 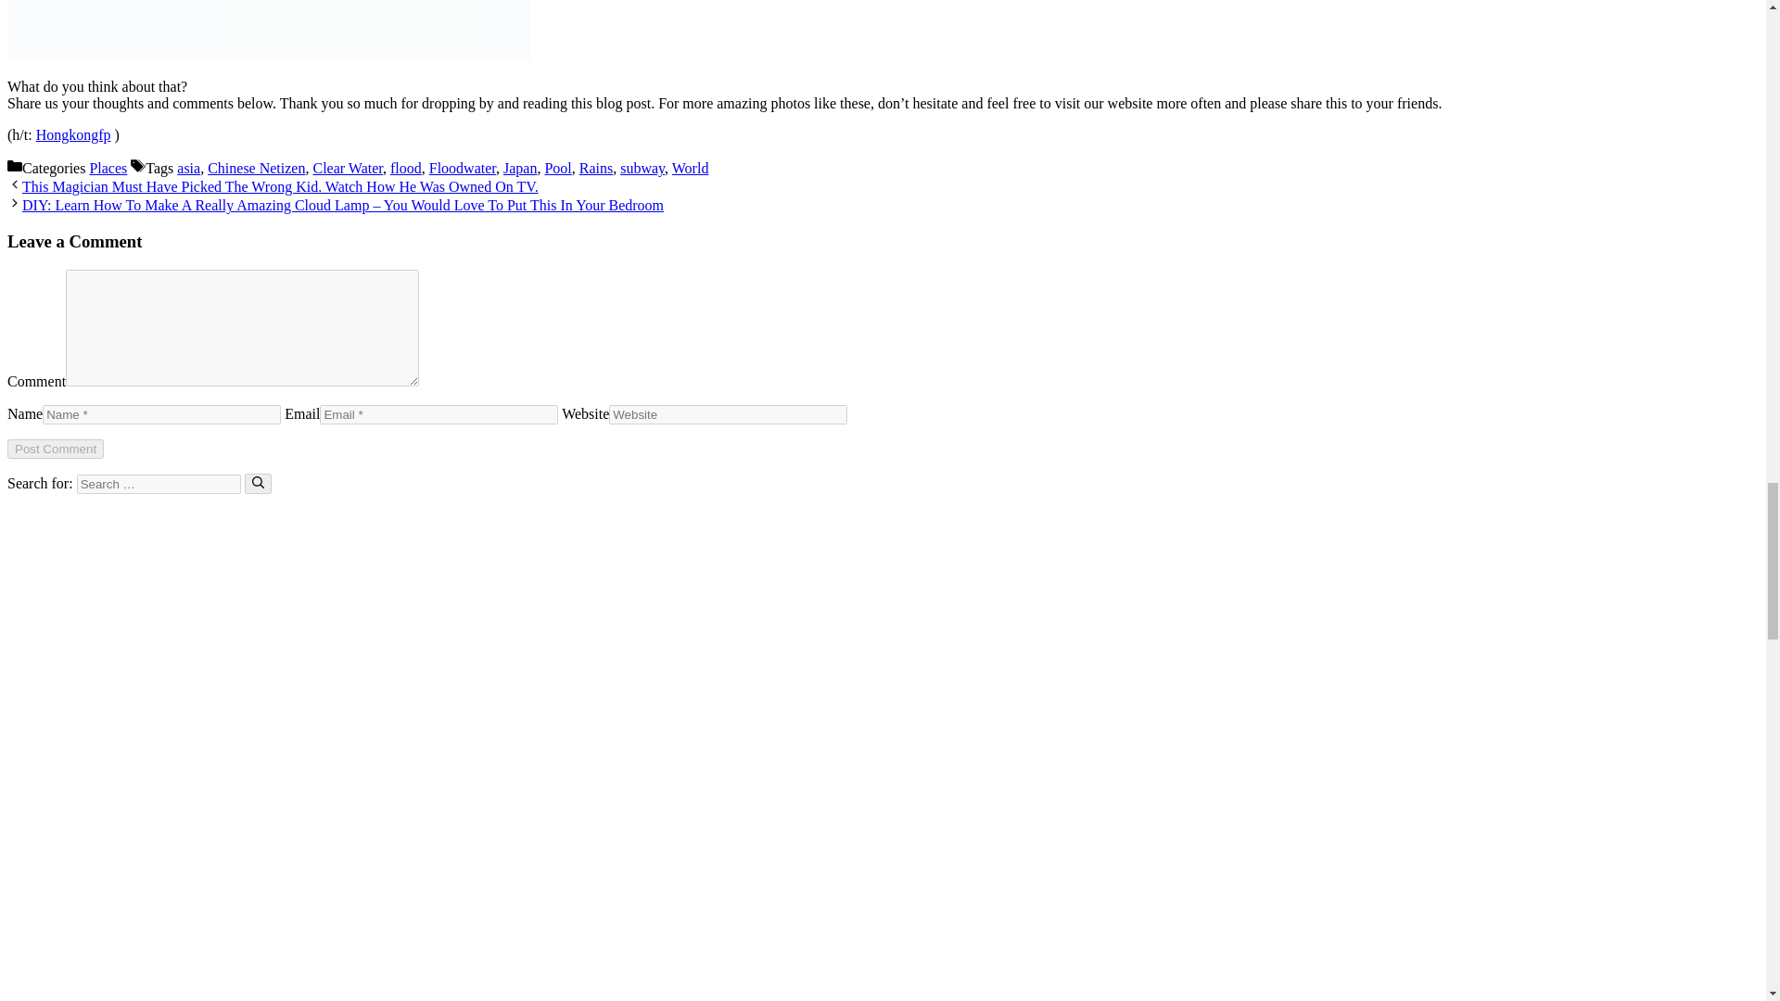 What do you see at coordinates (347, 168) in the screenshot?
I see `Clear Water` at bounding box center [347, 168].